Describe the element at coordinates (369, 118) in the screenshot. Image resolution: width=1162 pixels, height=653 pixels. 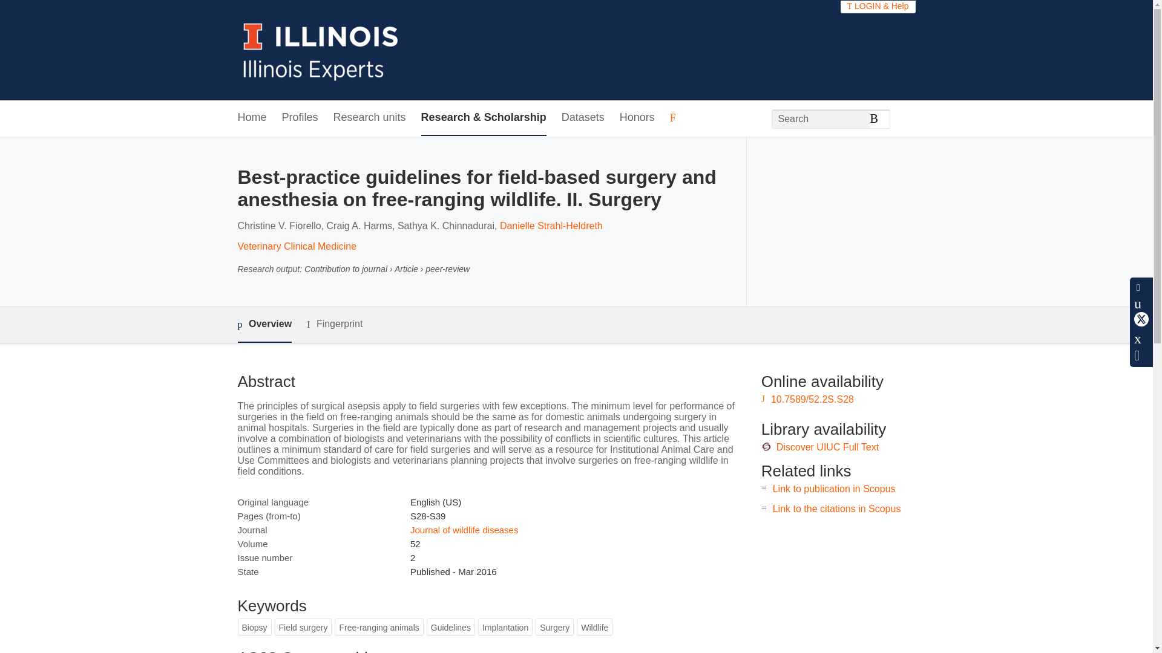
I see `Research units` at that location.